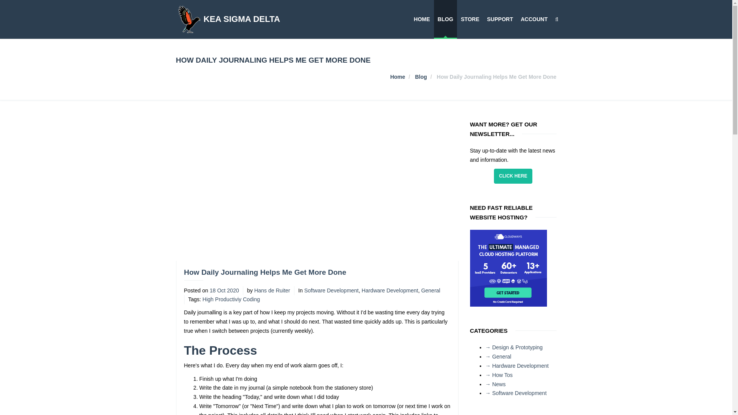  Describe the element at coordinates (390, 290) in the screenshot. I see `Hardware Development` at that location.